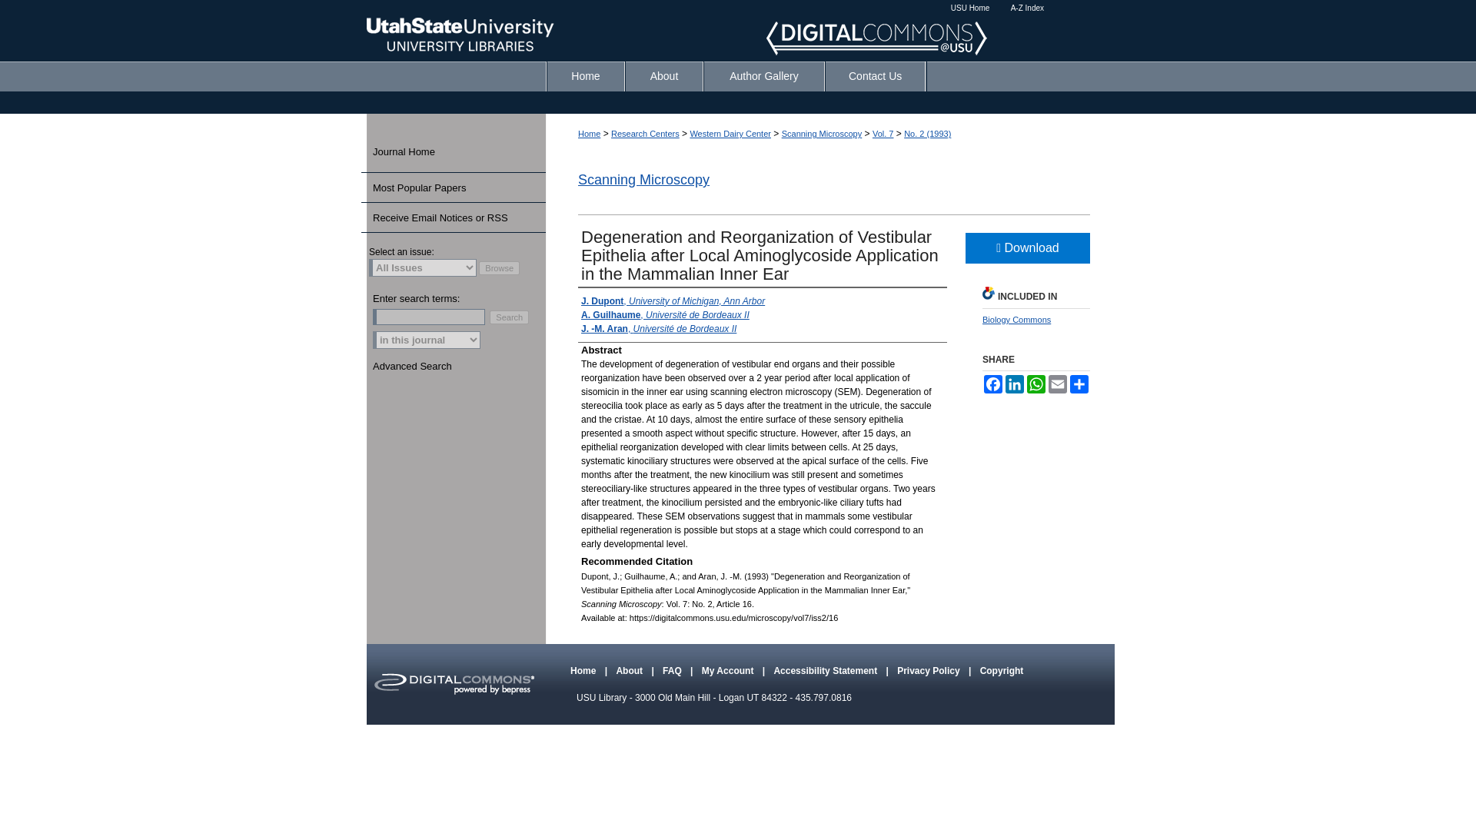 The width and height of the screenshot is (1476, 830). What do you see at coordinates (644, 180) in the screenshot?
I see `Scanning Microscopy` at bounding box center [644, 180].